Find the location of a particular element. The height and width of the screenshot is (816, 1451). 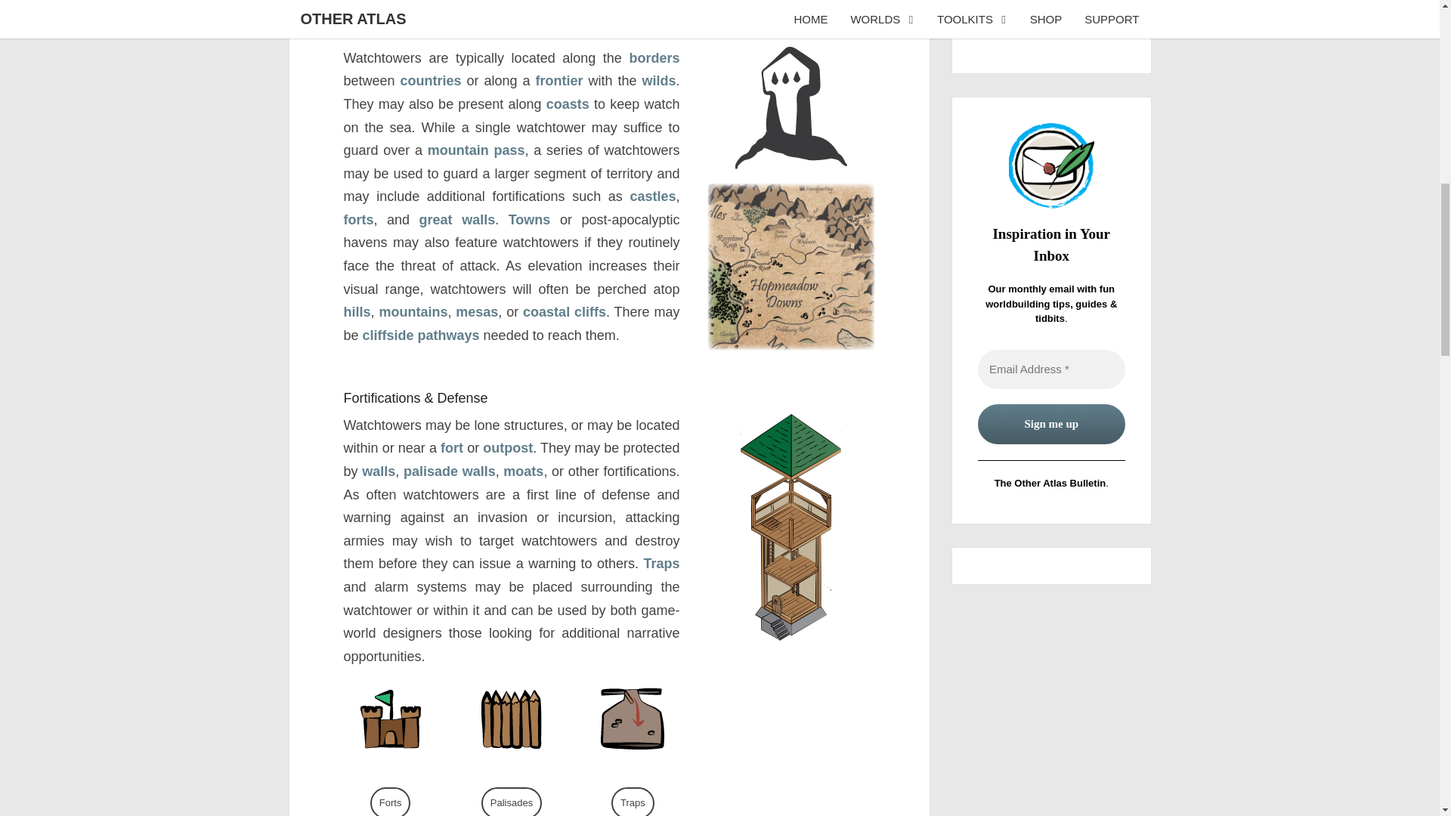

countries is located at coordinates (431, 80).